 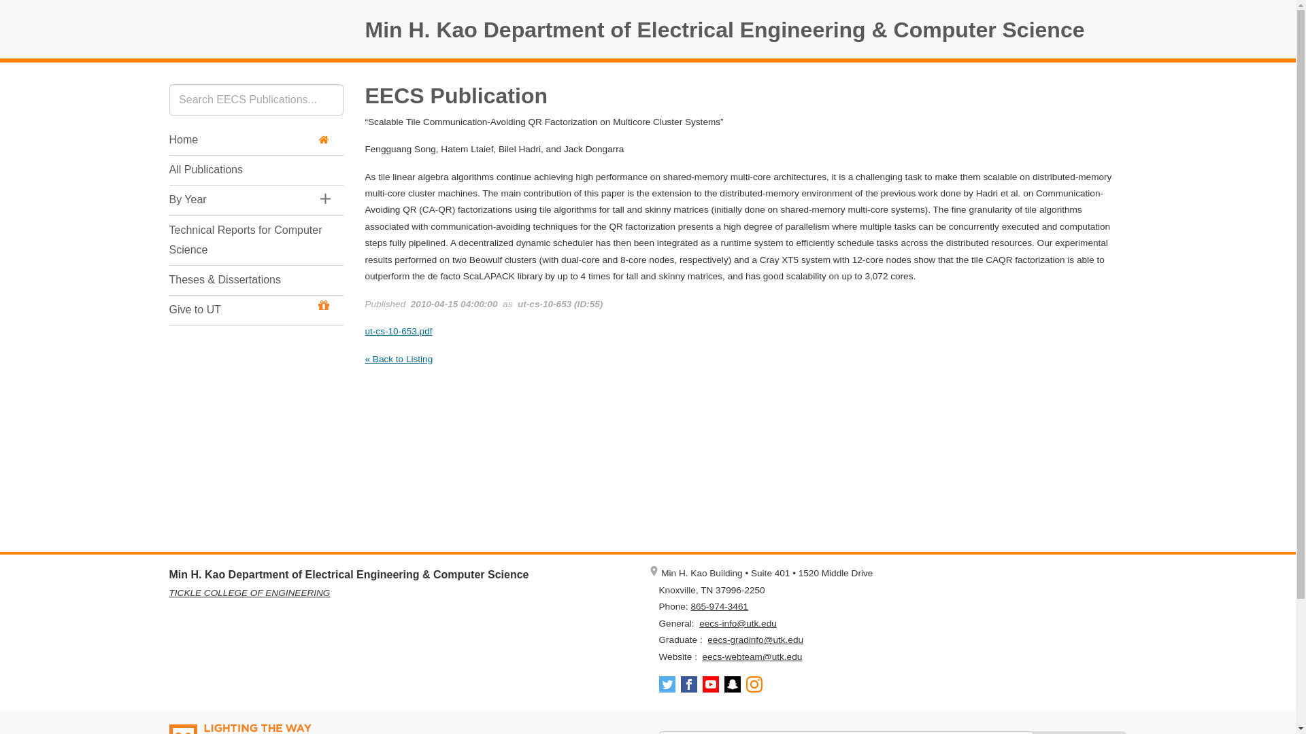 I want to click on Home, so click(x=248, y=140).